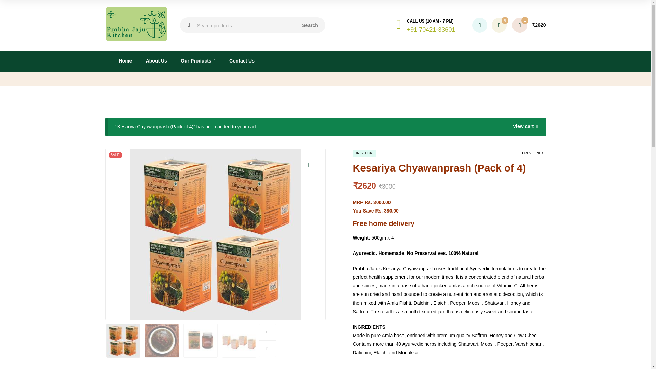 The height and width of the screenshot is (369, 656). I want to click on Our Products, so click(198, 61).